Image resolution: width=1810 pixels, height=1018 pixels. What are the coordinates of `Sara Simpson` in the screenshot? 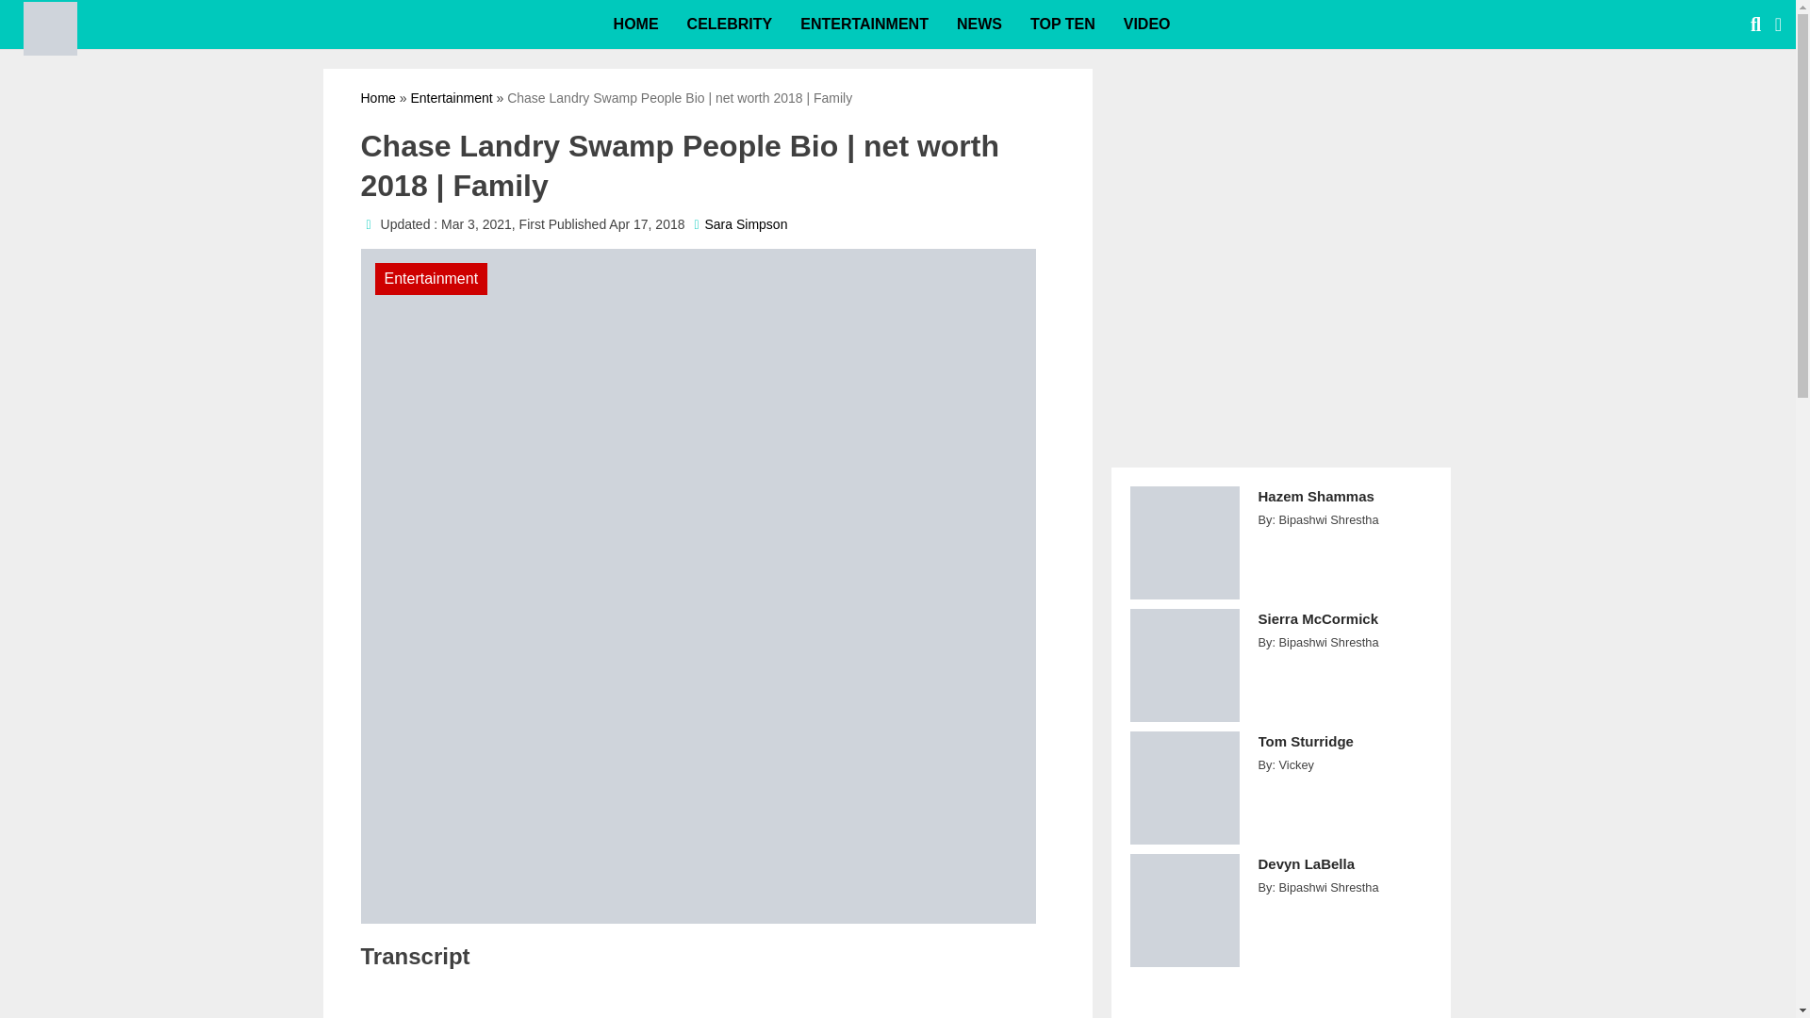 It's located at (747, 224).